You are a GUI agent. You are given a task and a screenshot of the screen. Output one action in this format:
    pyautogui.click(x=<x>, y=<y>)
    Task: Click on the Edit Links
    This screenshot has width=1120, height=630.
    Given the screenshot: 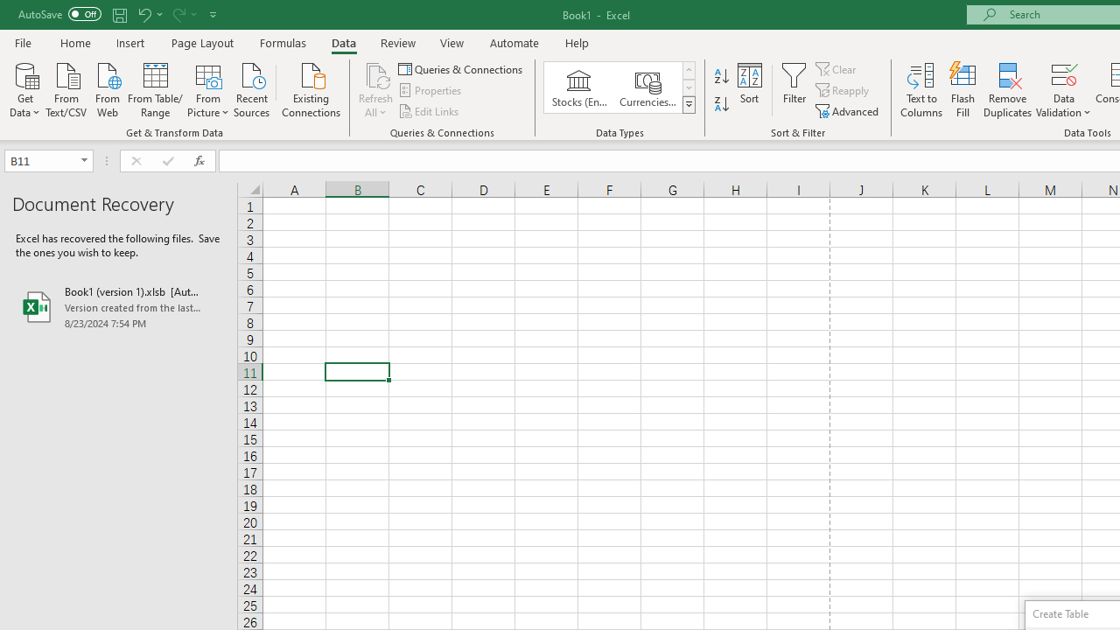 What is the action you would take?
    pyautogui.click(x=430, y=110)
    